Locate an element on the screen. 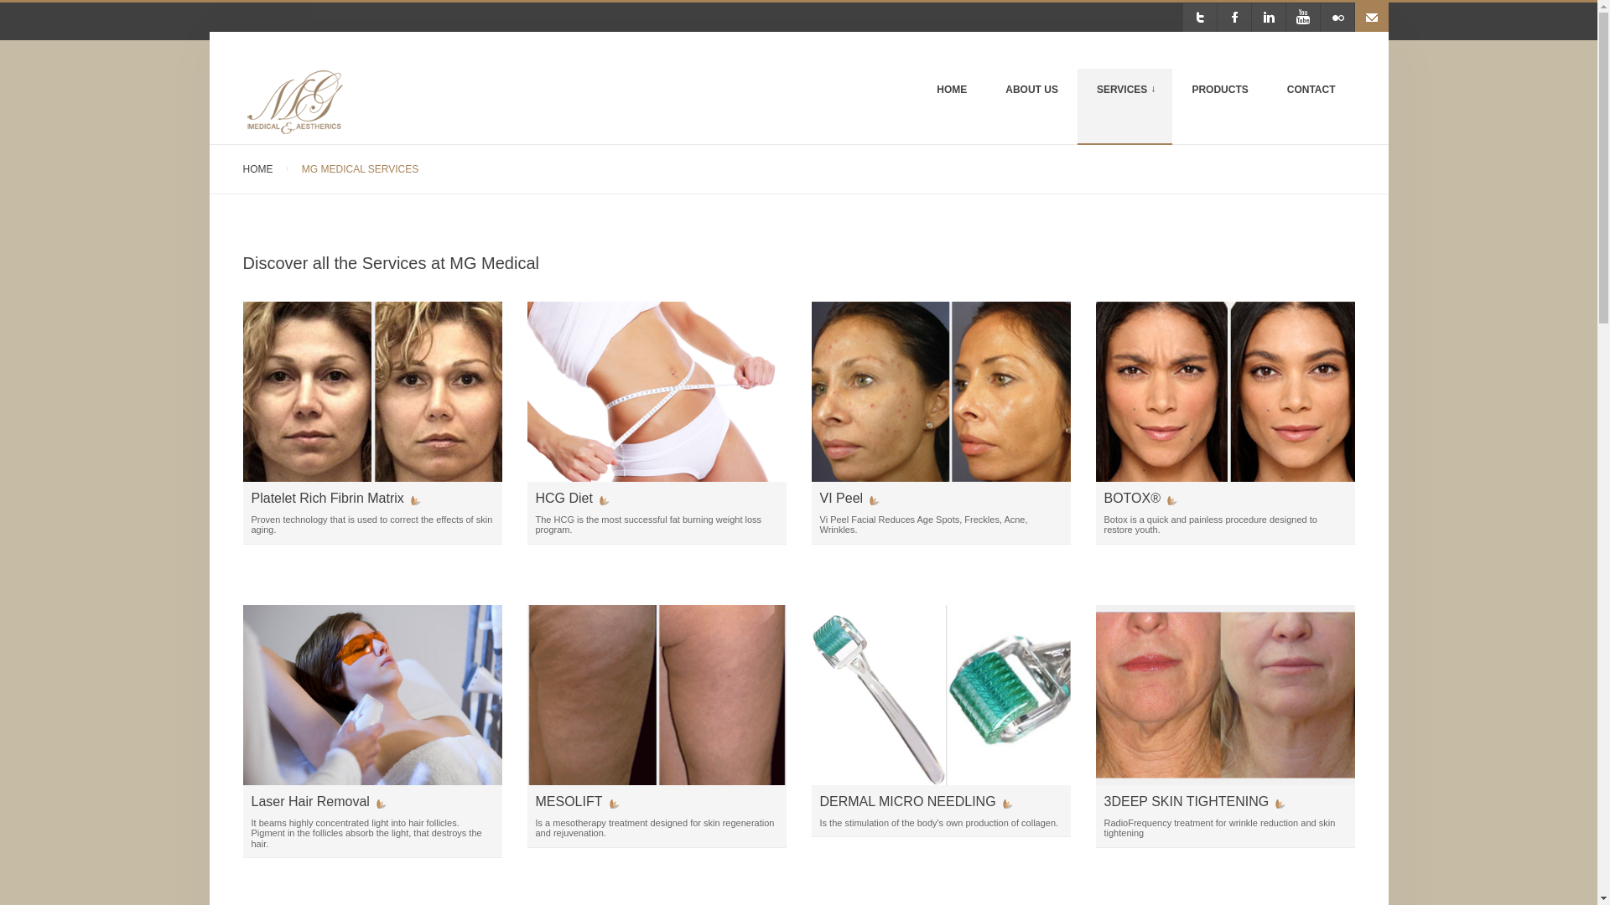 The width and height of the screenshot is (1610, 905). VI Peel is located at coordinates (850, 498).